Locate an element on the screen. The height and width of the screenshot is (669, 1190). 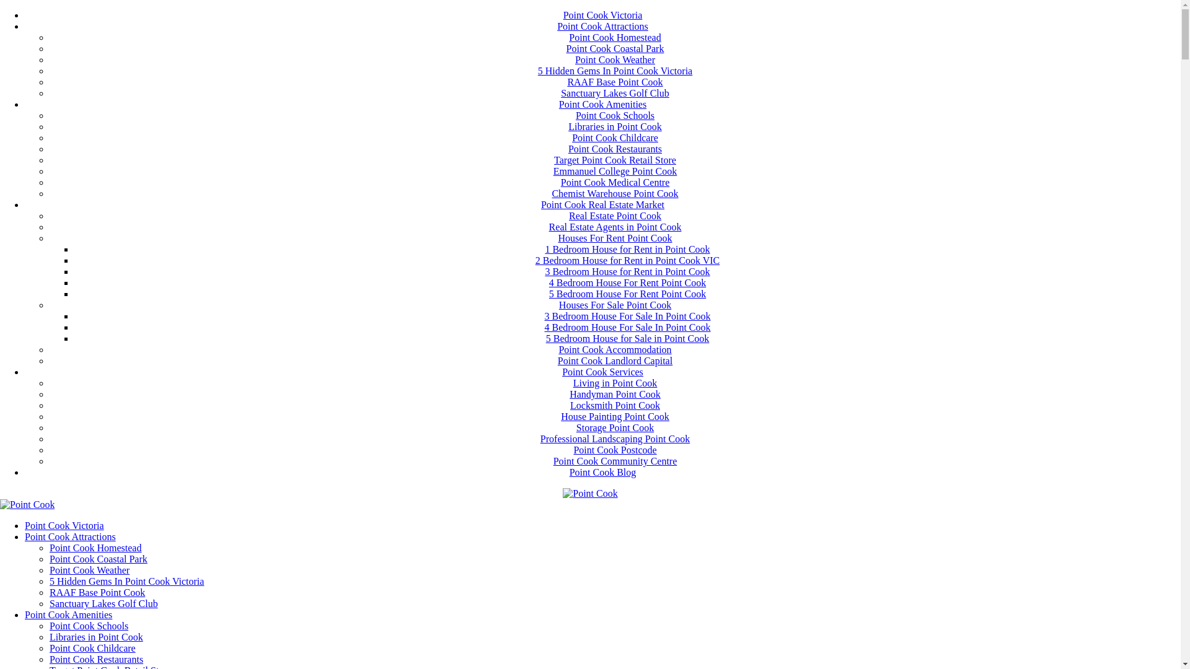
Real Estate Agents in Point Cook is located at coordinates (615, 227).